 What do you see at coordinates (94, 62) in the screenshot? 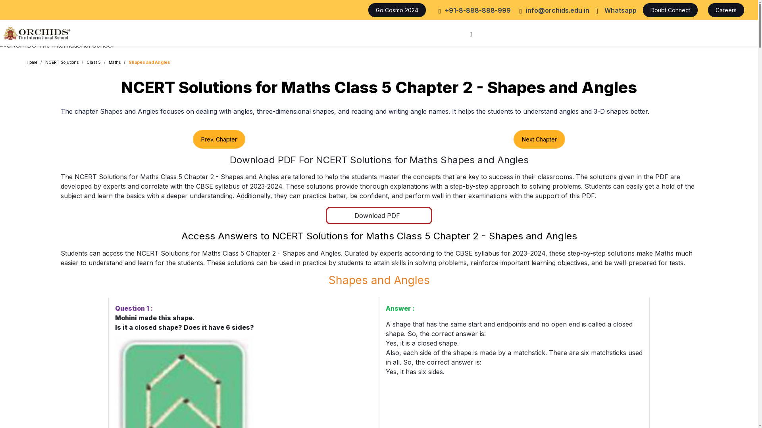
I see `Class 5` at bounding box center [94, 62].